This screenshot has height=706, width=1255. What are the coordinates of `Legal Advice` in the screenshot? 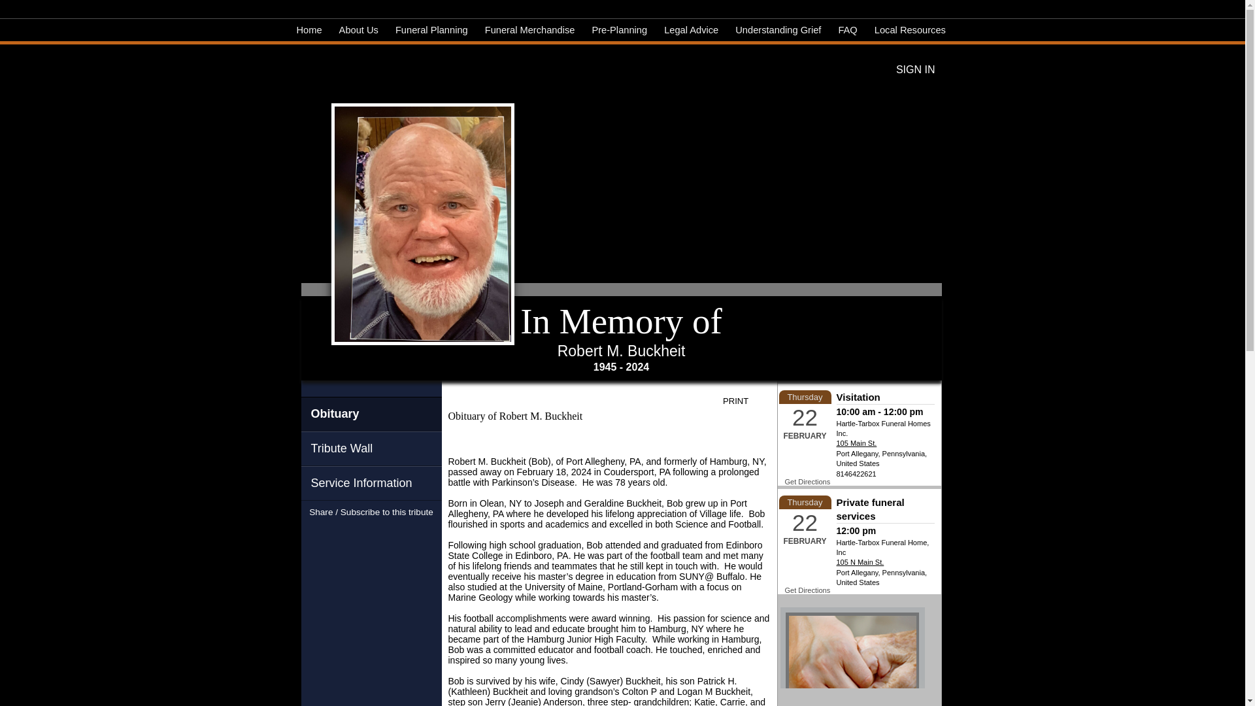 It's located at (692, 30).